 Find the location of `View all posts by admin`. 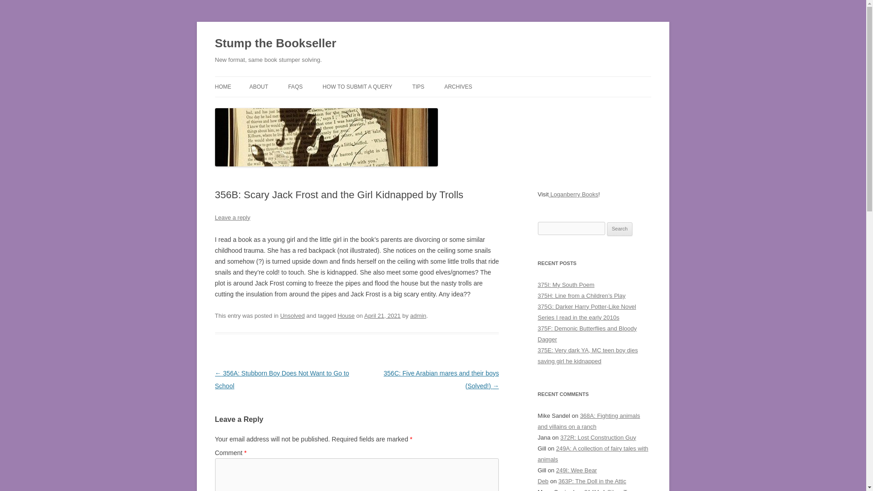

View all posts by admin is located at coordinates (418, 316).